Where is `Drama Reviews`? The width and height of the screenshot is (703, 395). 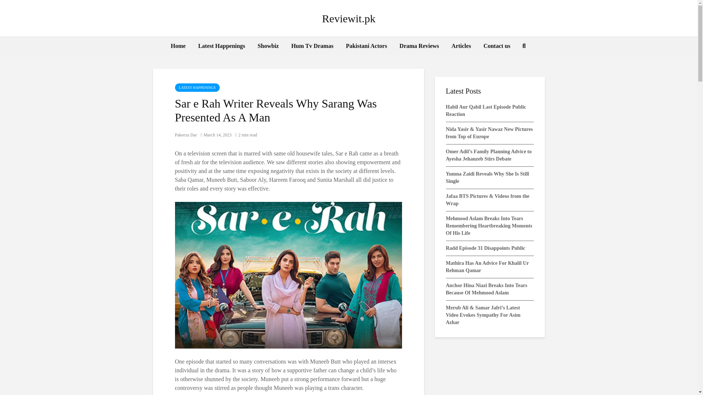 Drama Reviews is located at coordinates (419, 46).